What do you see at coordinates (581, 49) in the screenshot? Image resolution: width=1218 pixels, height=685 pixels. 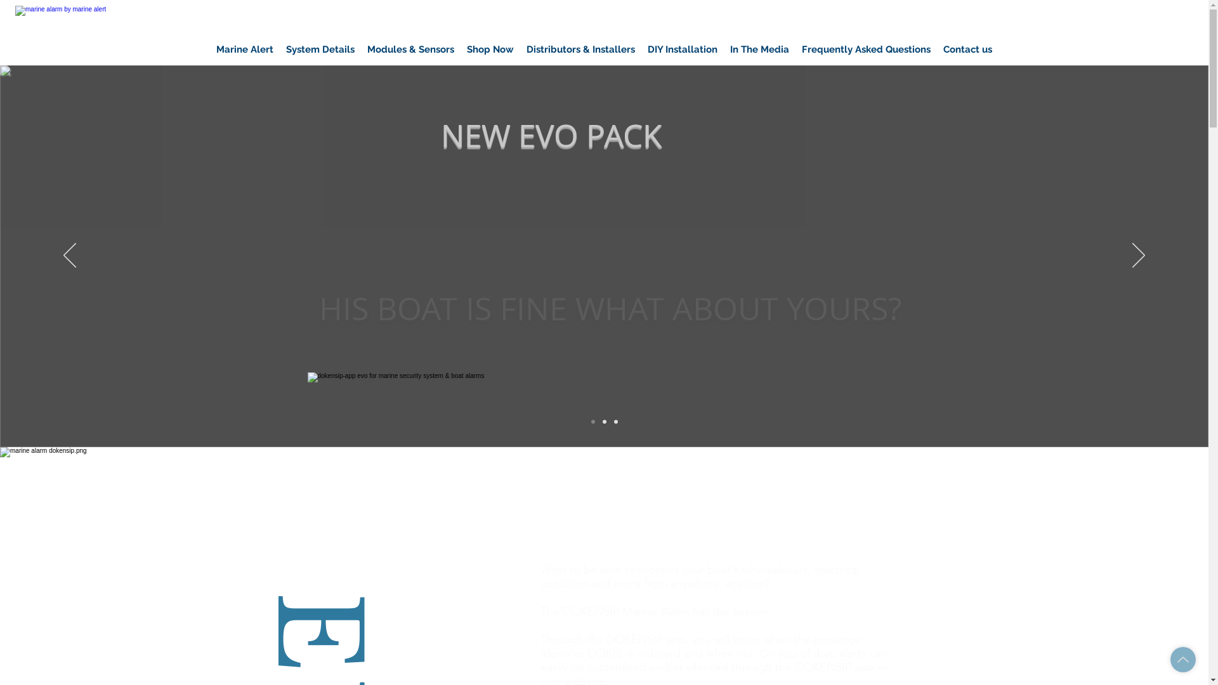 I see `Distributors & Installers` at bounding box center [581, 49].